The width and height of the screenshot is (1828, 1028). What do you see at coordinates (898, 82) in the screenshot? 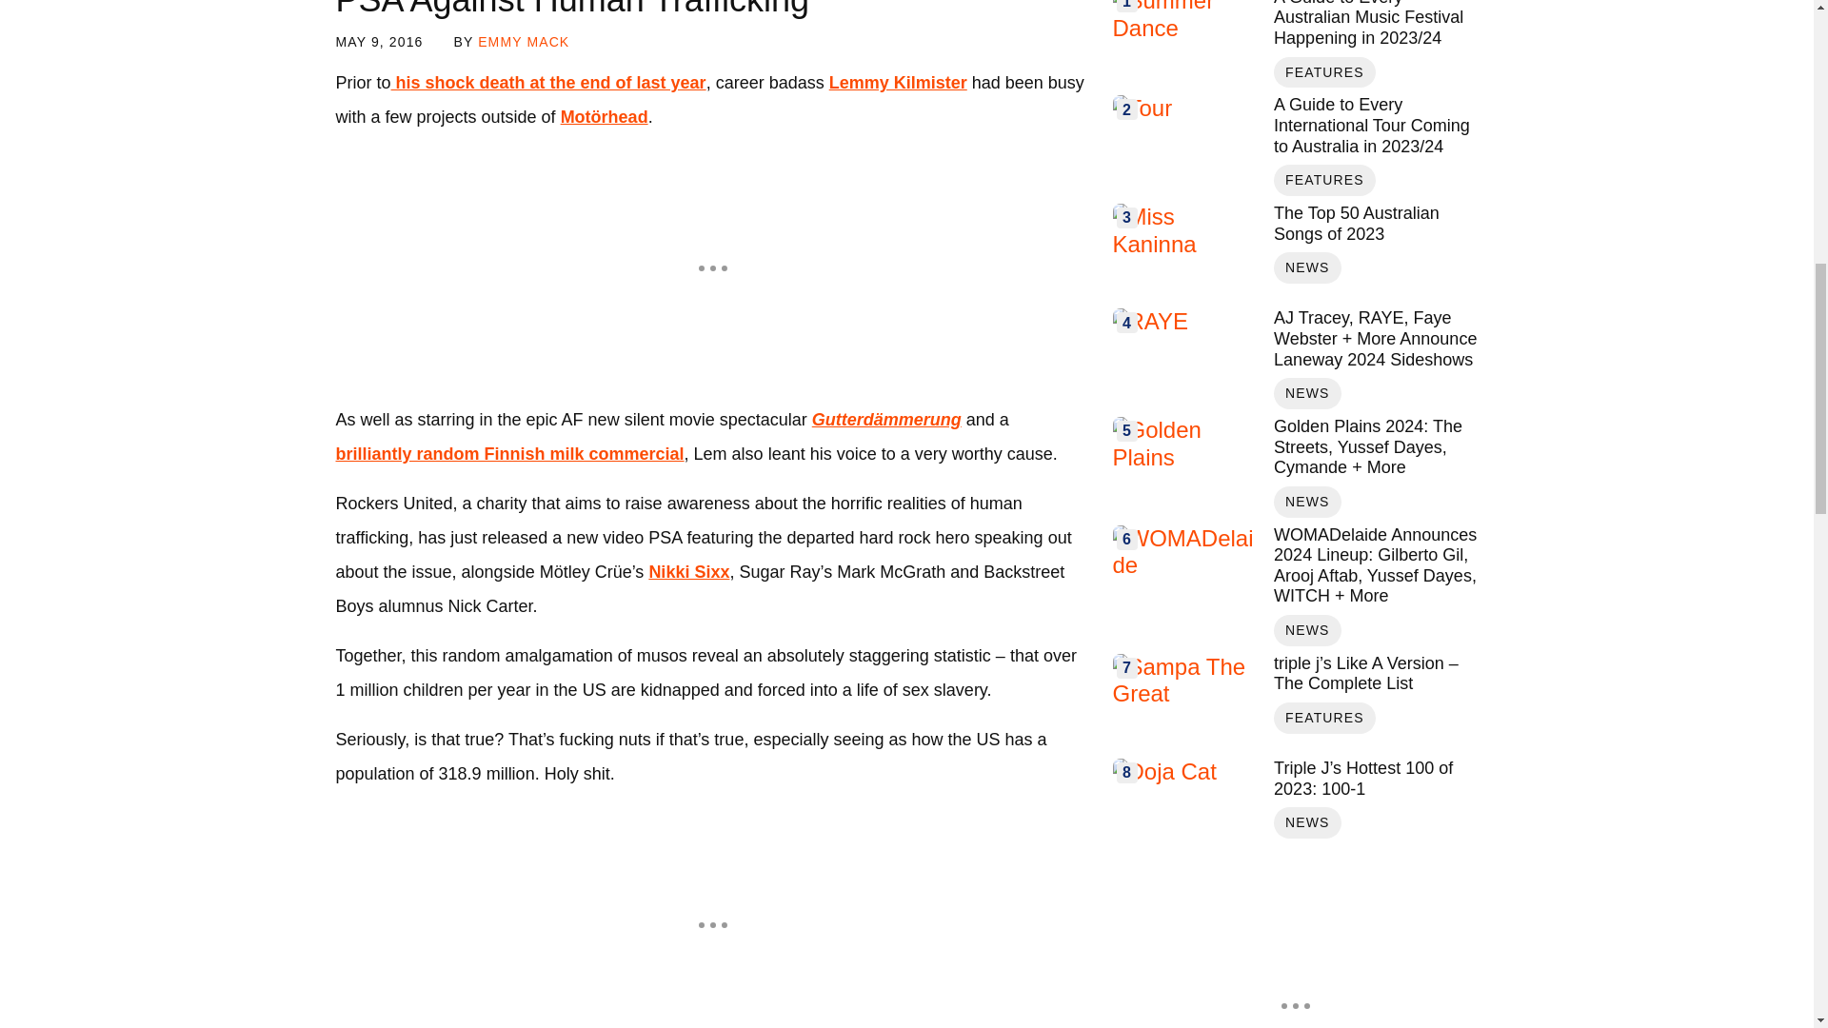
I see `Lemmy Kilmister` at bounding box center [898, 82].